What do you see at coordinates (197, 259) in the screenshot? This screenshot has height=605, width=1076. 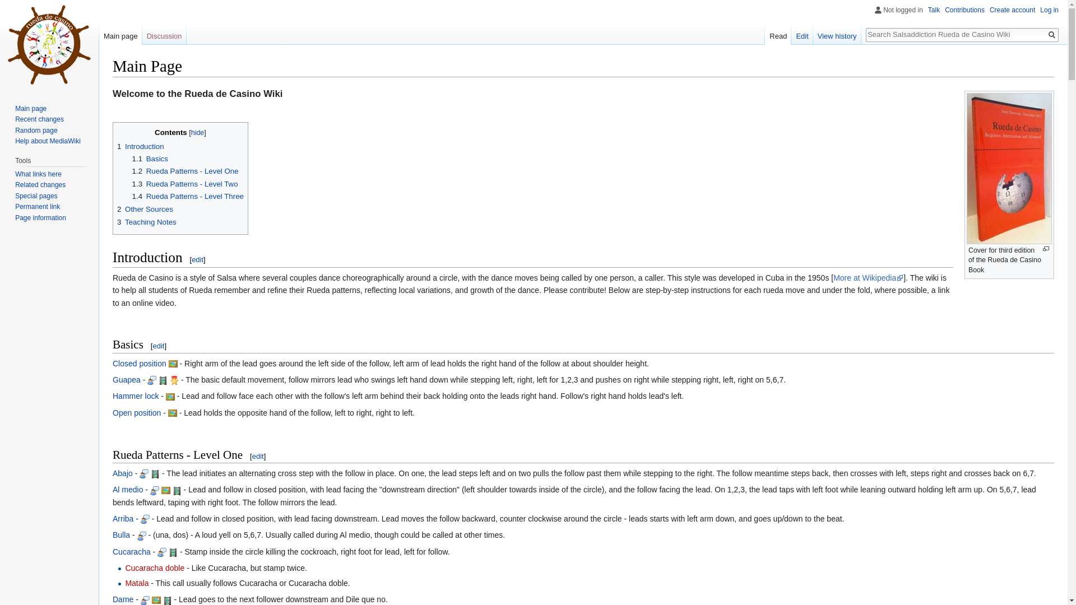 I see `edit` at bounding box center [197, 259].